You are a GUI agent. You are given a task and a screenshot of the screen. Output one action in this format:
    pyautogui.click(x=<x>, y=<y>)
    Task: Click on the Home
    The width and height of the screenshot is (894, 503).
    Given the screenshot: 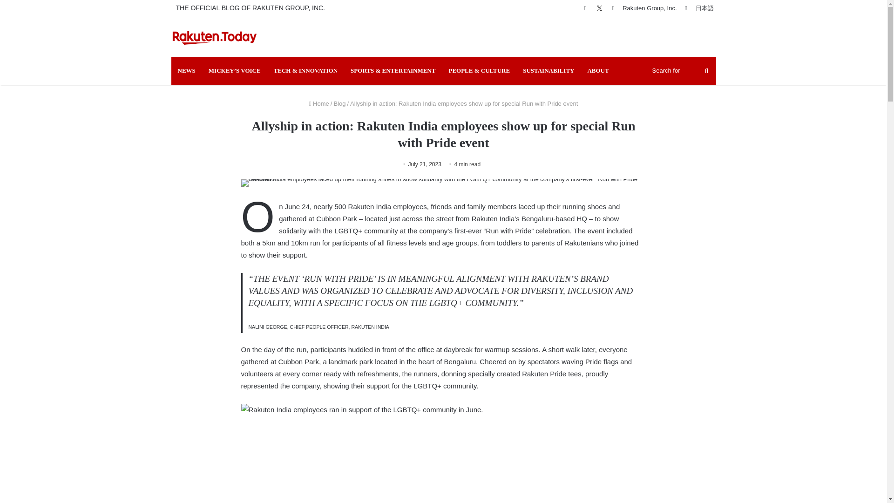 What is the action you would take?
    pyautogui.click(x=319, y=103)
    